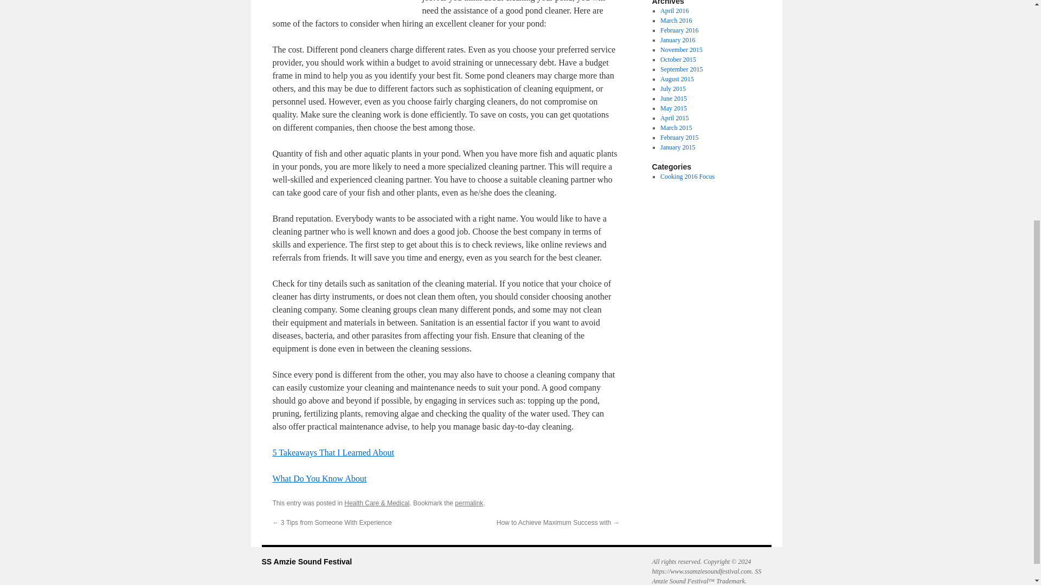 The image size is (1041, 585). Describe the element at coordinates (676, 21) in the screenshot. I see `March 2016` at that location.